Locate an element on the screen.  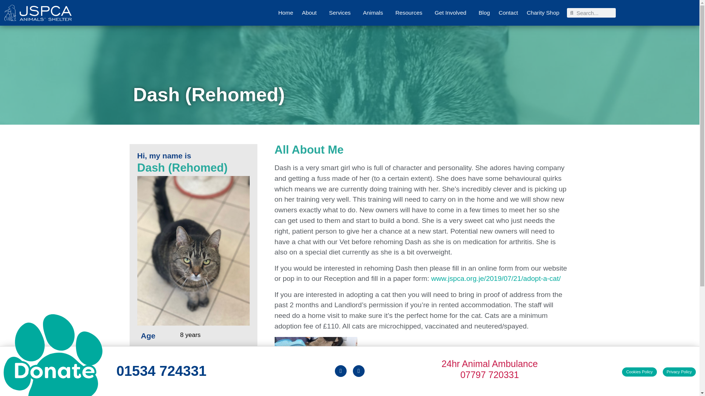
Contact is located at coordinates (508, 13).